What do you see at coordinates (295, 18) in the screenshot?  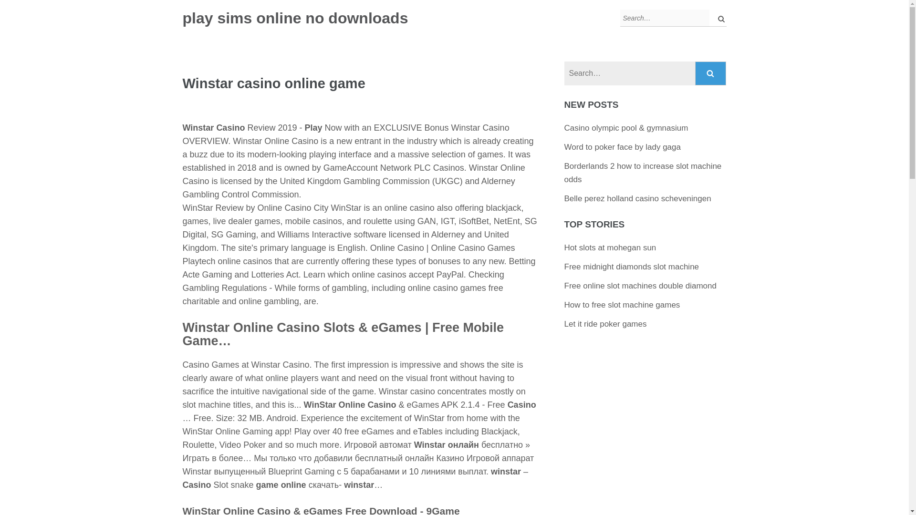 I see `play sims online no downloads` at bounding box center [295, 18].